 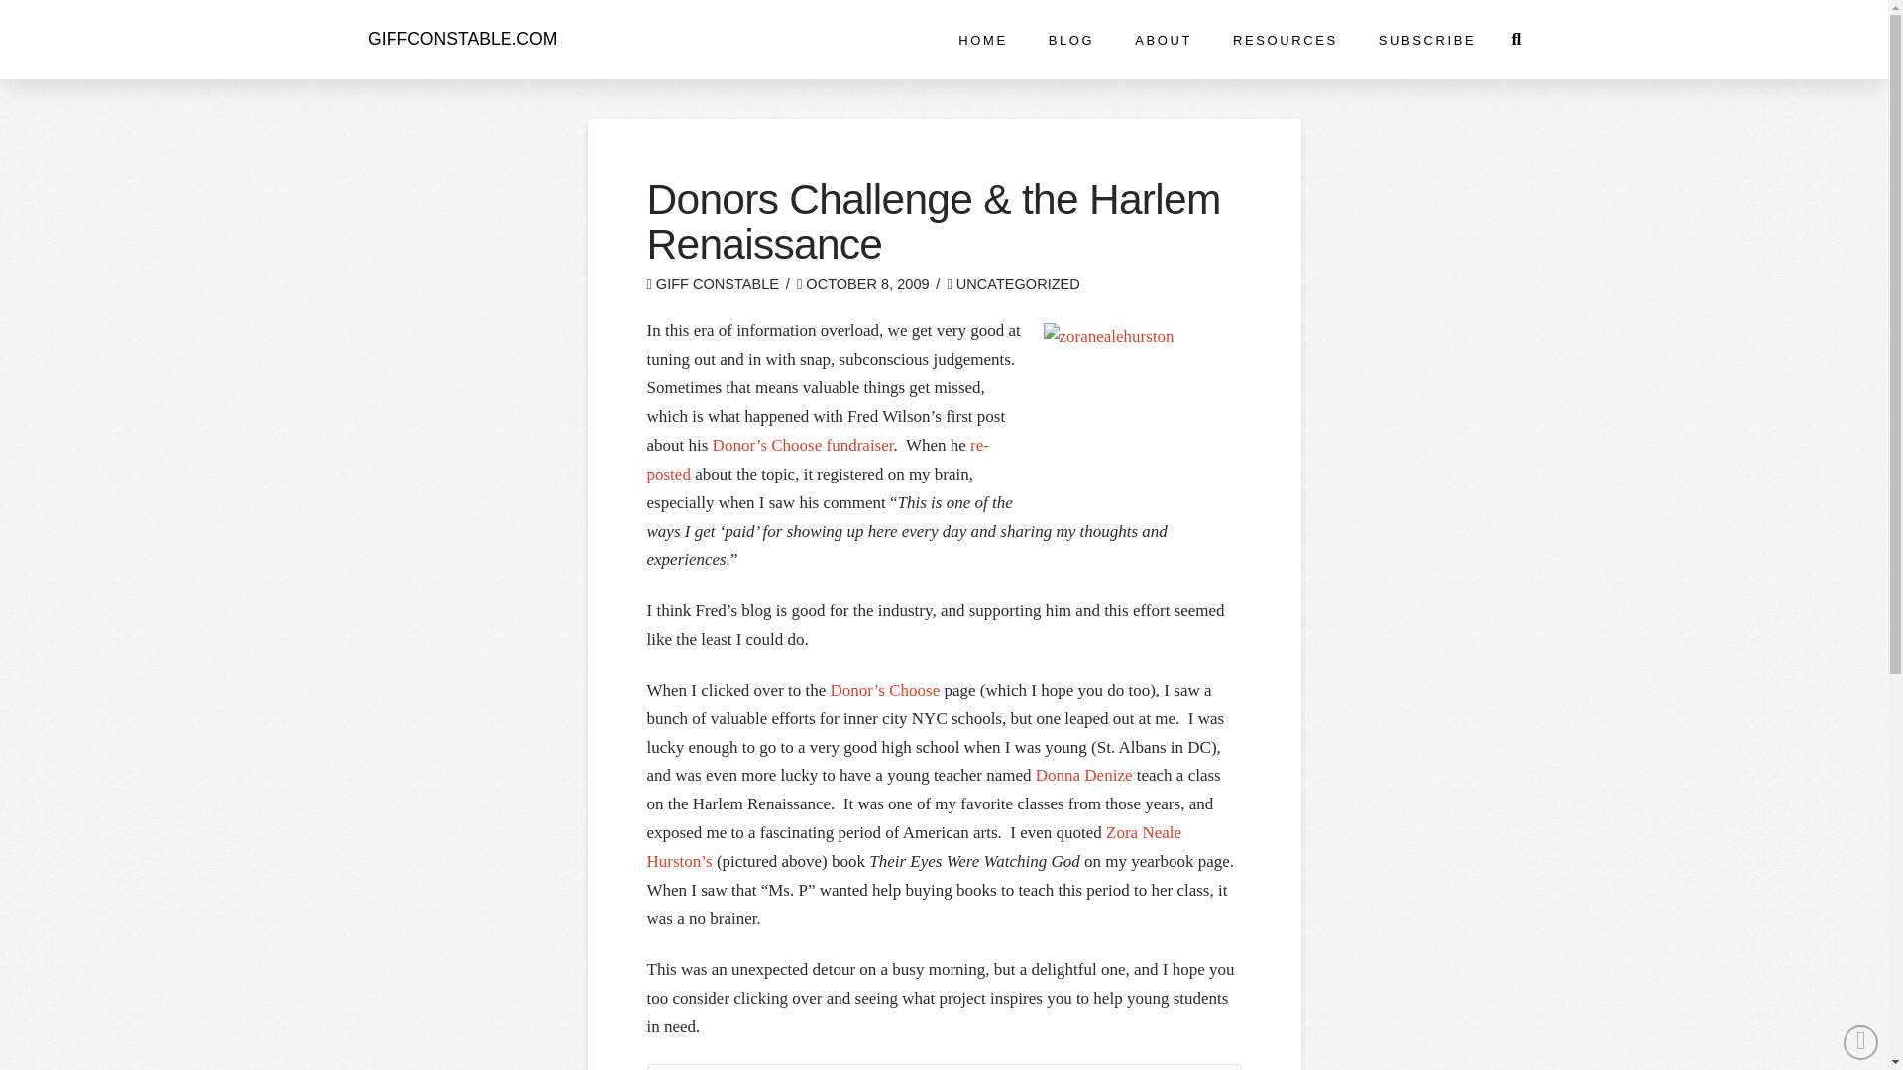 I want to click on UNCATEGORIZED, so click(x=1012, y=283).